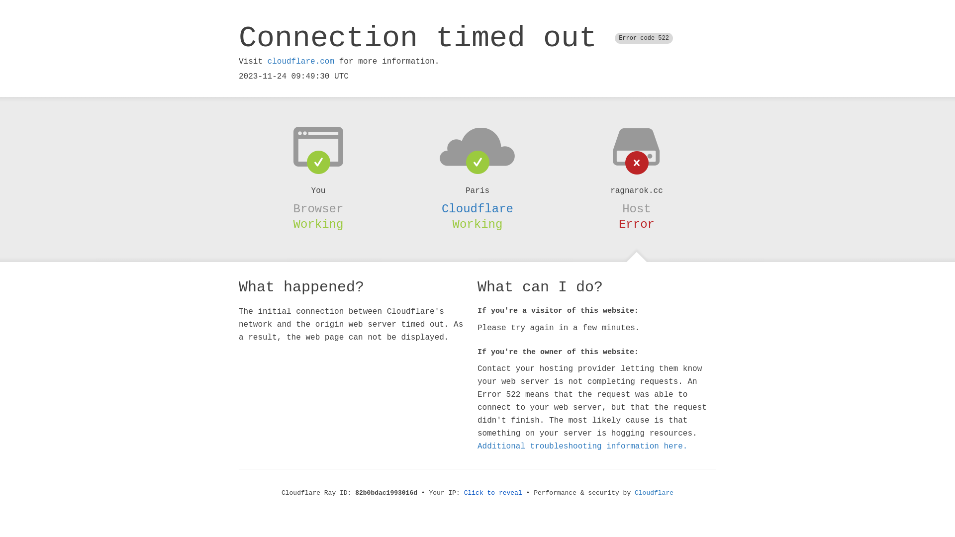  I want to click on Cloudflare, so click(654, 493).